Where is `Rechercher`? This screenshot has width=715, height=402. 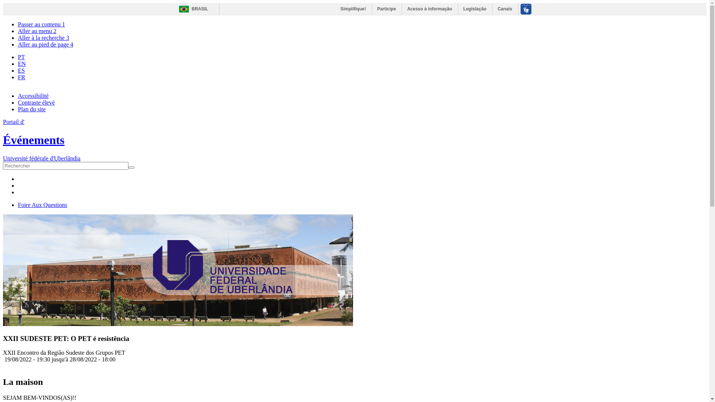 Rechercher is located at coordinates (19, 171).